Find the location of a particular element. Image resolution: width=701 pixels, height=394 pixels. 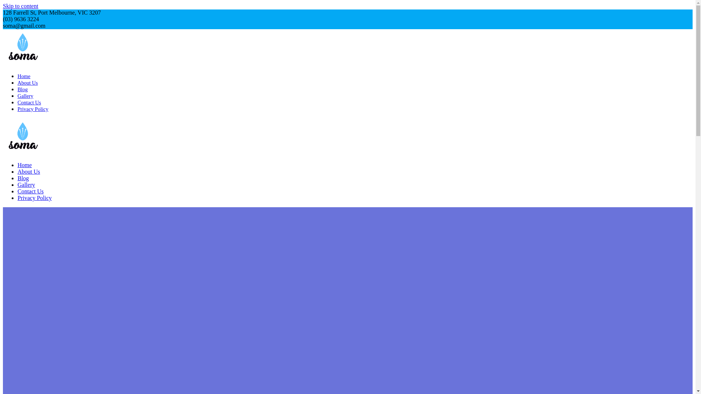

Blog is located at coordinates (23, 178).